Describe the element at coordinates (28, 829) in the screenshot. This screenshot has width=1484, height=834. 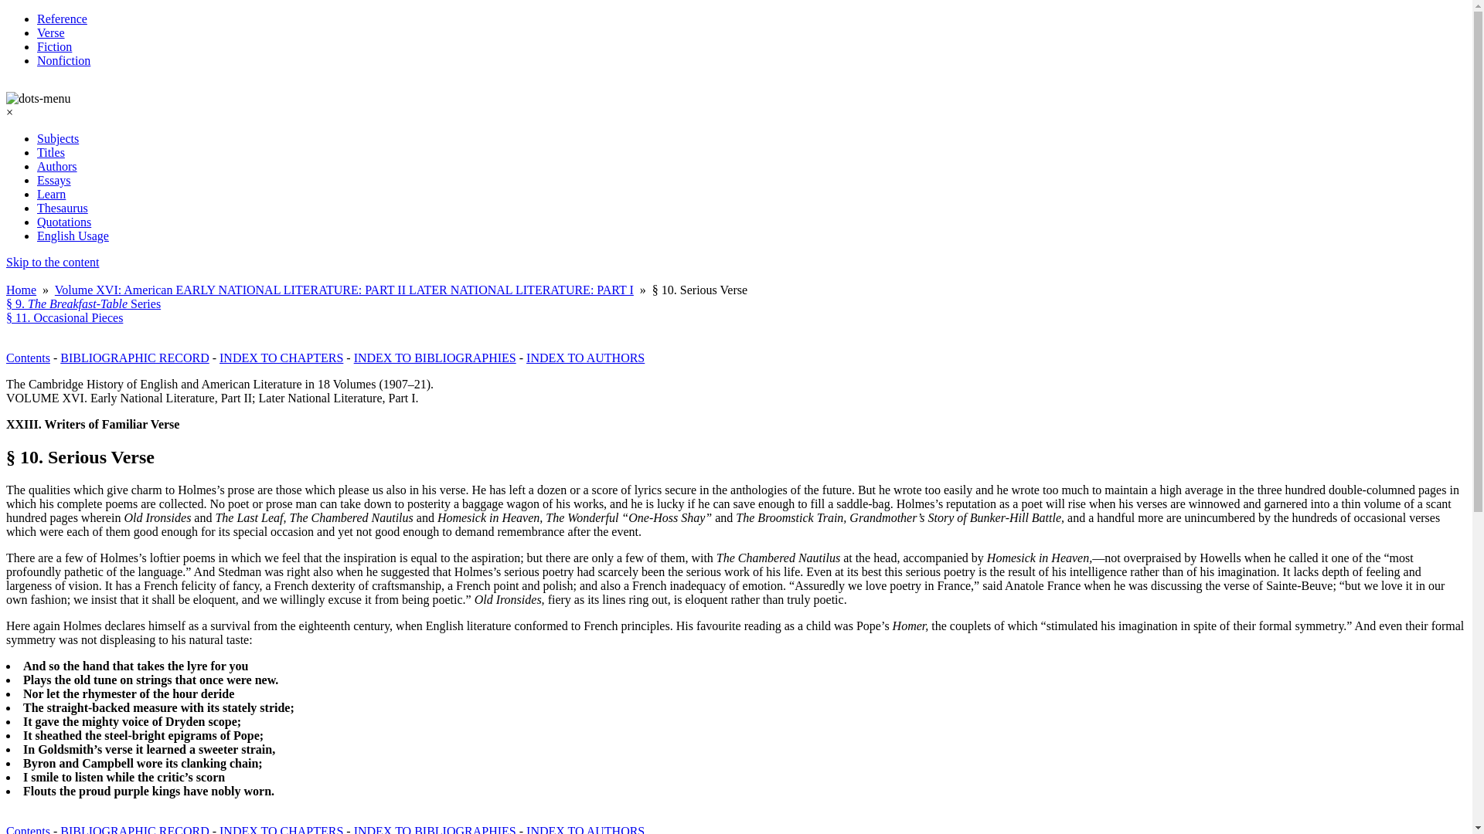
I see `Contents` at that location.